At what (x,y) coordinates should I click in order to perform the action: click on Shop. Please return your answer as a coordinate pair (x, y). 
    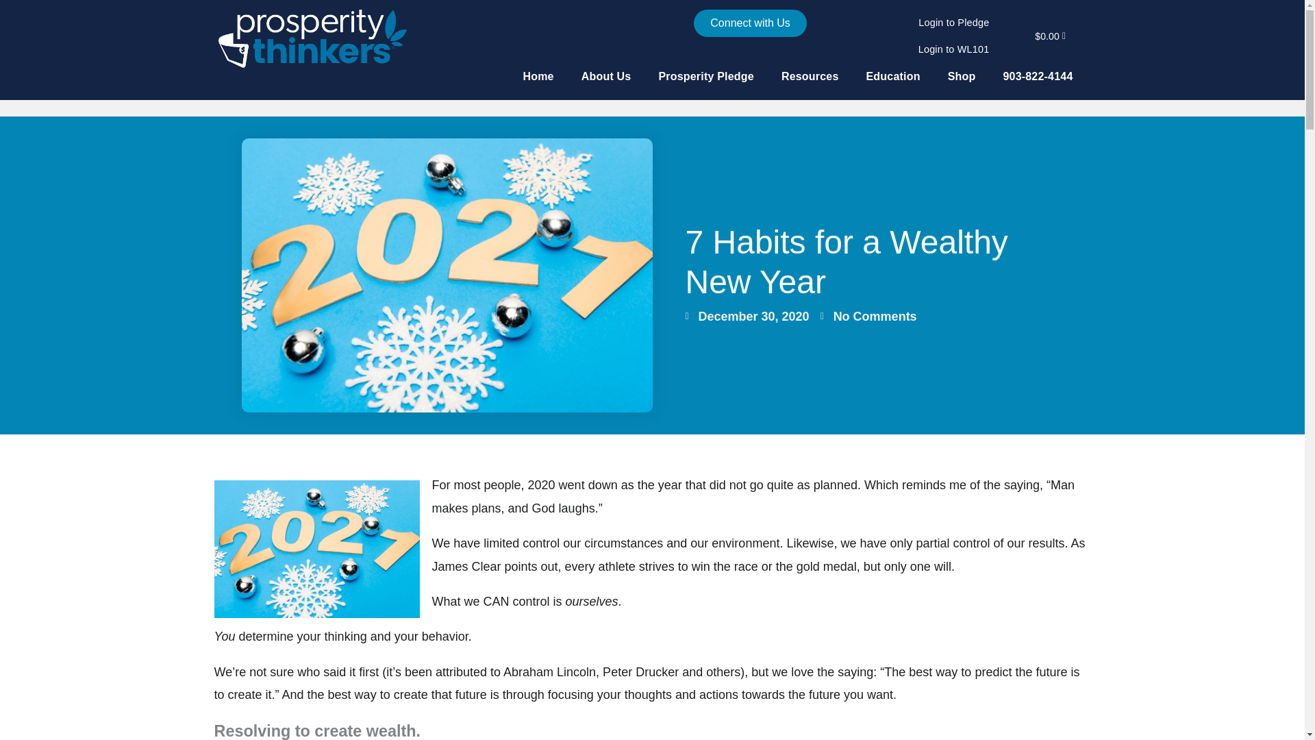
    Looking at the image, I should click on (962, 76).